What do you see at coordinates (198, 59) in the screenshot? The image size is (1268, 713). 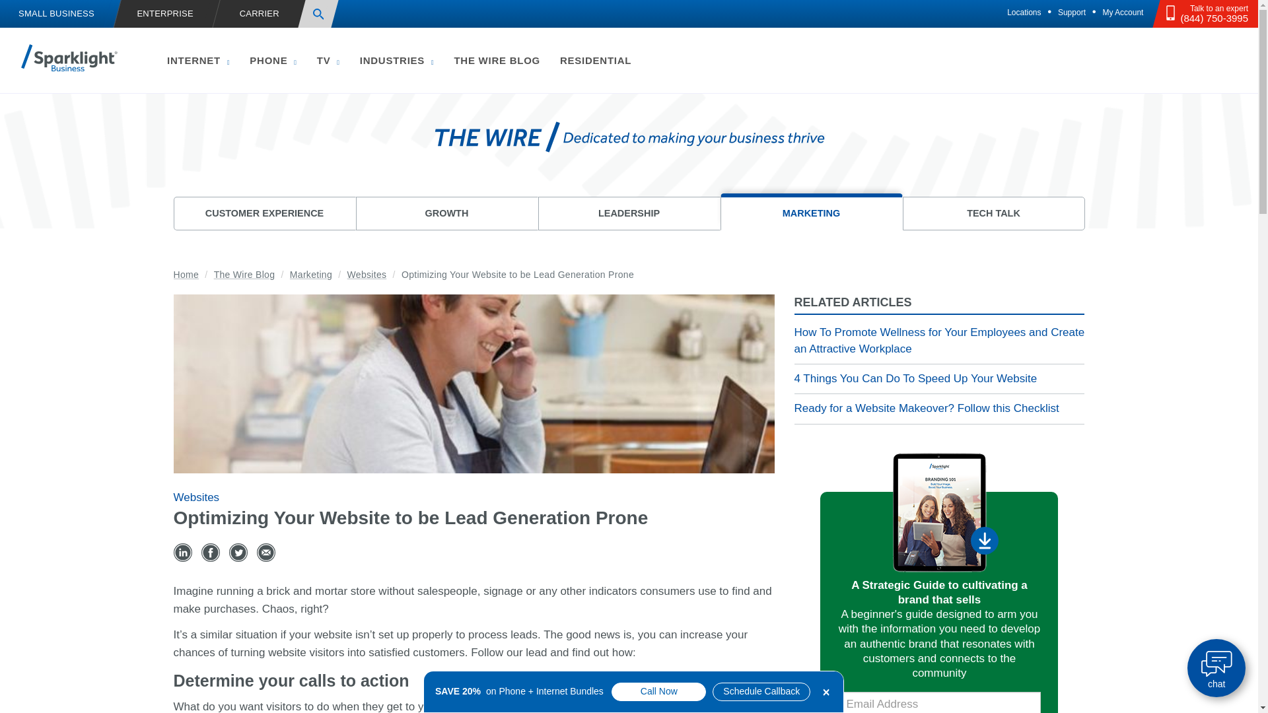 I see `INTERNET` at bounding box center [198, 59].